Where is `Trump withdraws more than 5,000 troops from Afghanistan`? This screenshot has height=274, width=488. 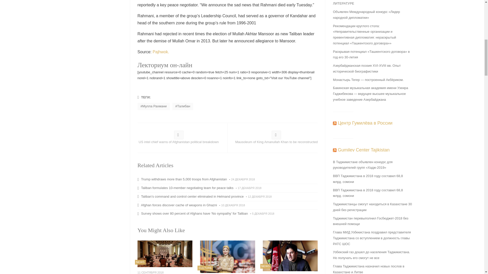 Trump withdraws more than 5,000 troops from Afghanistan is located at coordinates (183, 179).